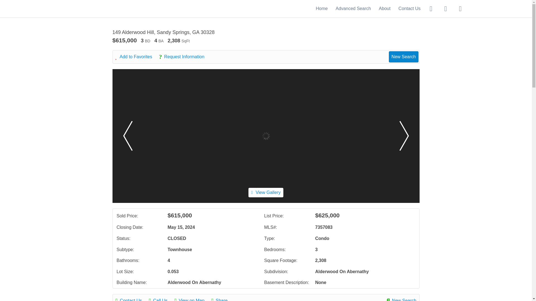  Describe the element at coordinates (192, 299) in the screenshot. I see `View on Map` at that location.